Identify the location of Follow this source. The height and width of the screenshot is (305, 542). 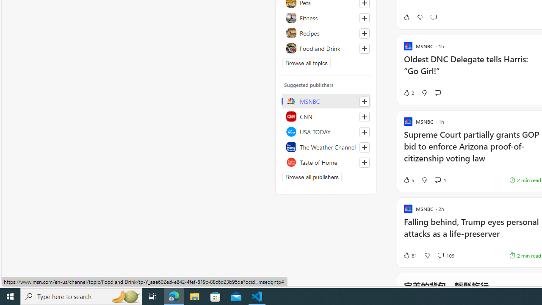
(364, 163).